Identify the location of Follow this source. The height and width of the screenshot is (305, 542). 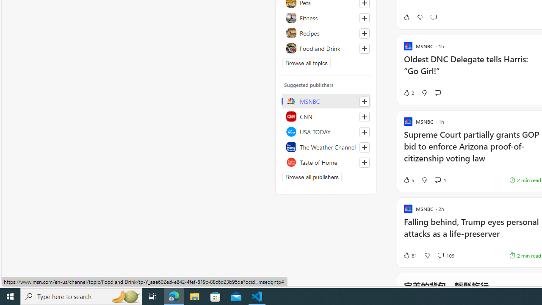
(364, 163).